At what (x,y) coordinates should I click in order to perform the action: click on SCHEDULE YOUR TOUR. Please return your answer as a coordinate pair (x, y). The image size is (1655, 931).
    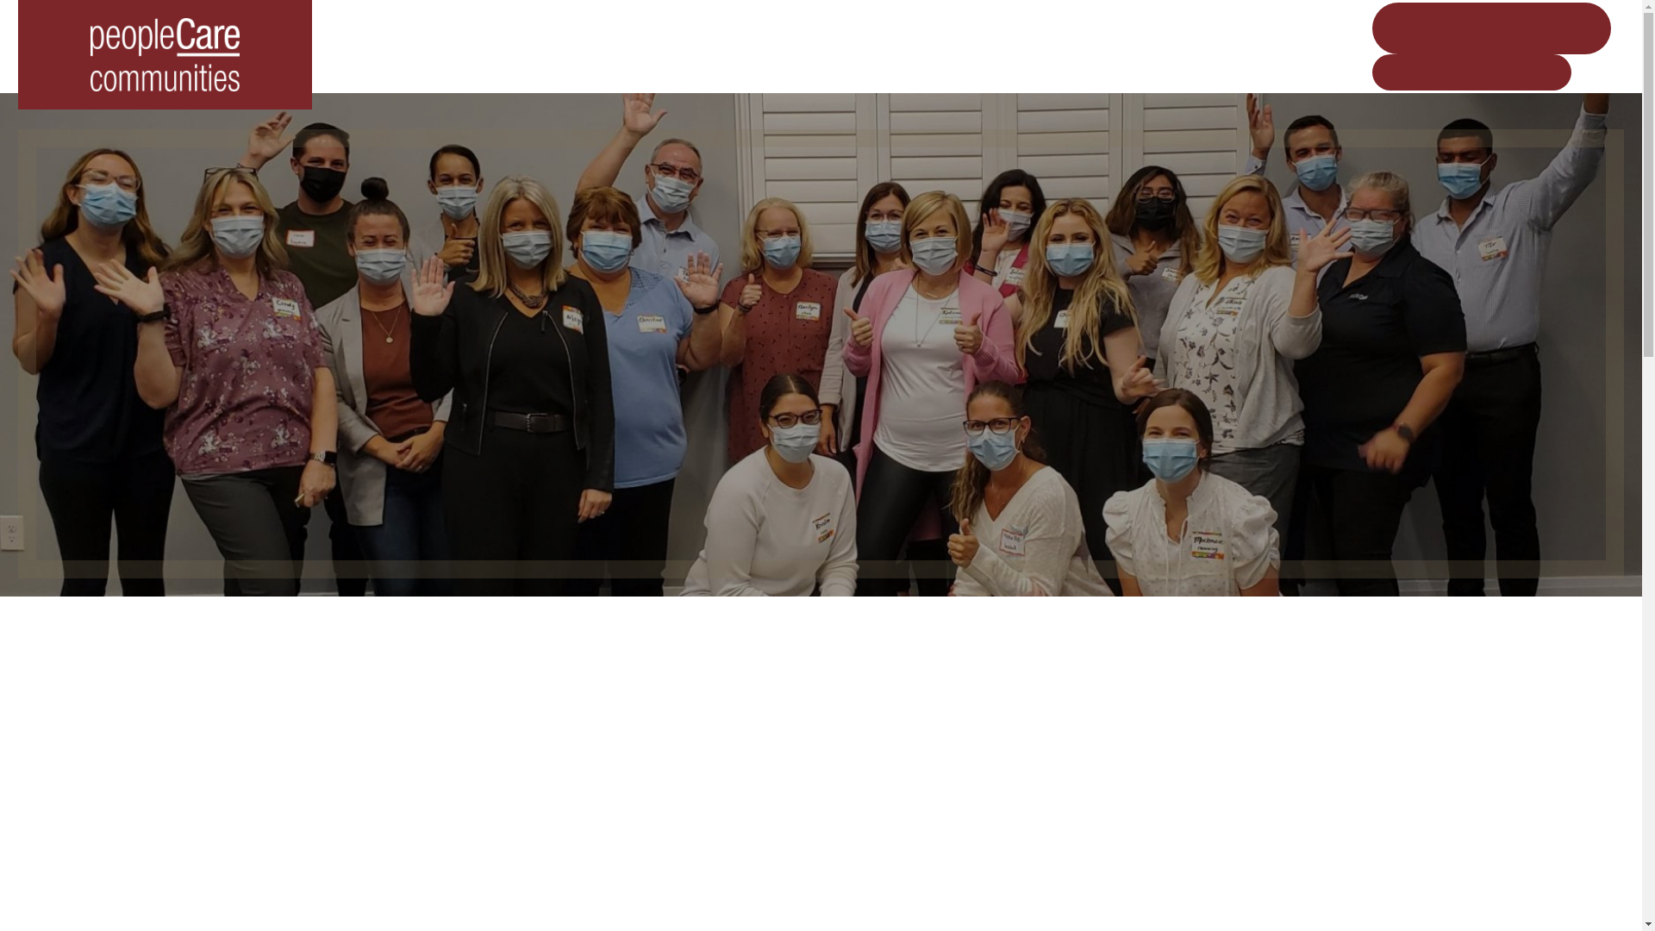
    Looking at the image, I should click on (1471, 71).